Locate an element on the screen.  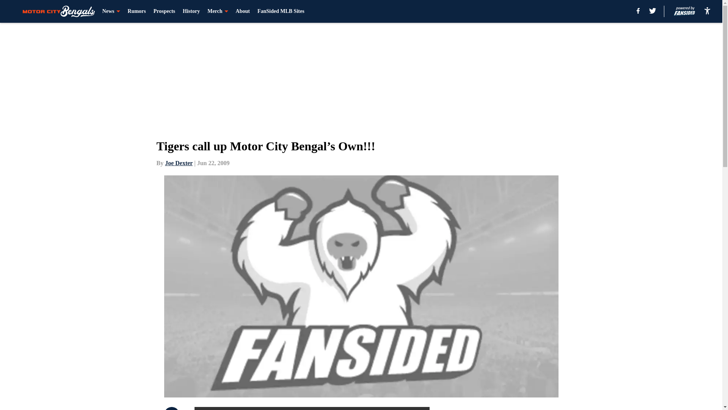
3rd party ad content is located at coordinates (524, 408).